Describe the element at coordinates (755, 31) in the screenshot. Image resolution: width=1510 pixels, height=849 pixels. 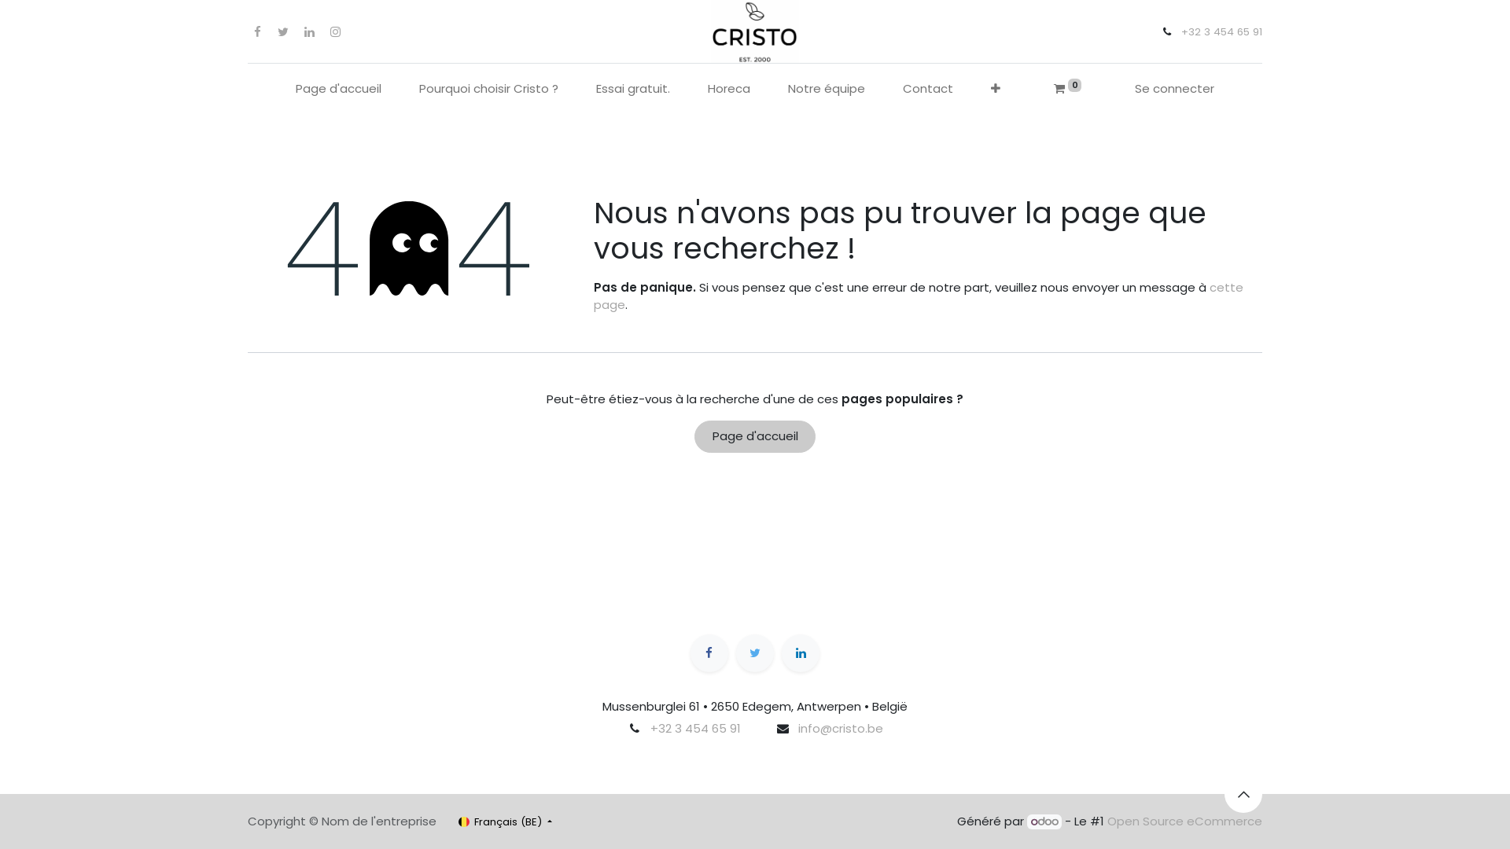
I see `Cristo - Algemeen` at that location.